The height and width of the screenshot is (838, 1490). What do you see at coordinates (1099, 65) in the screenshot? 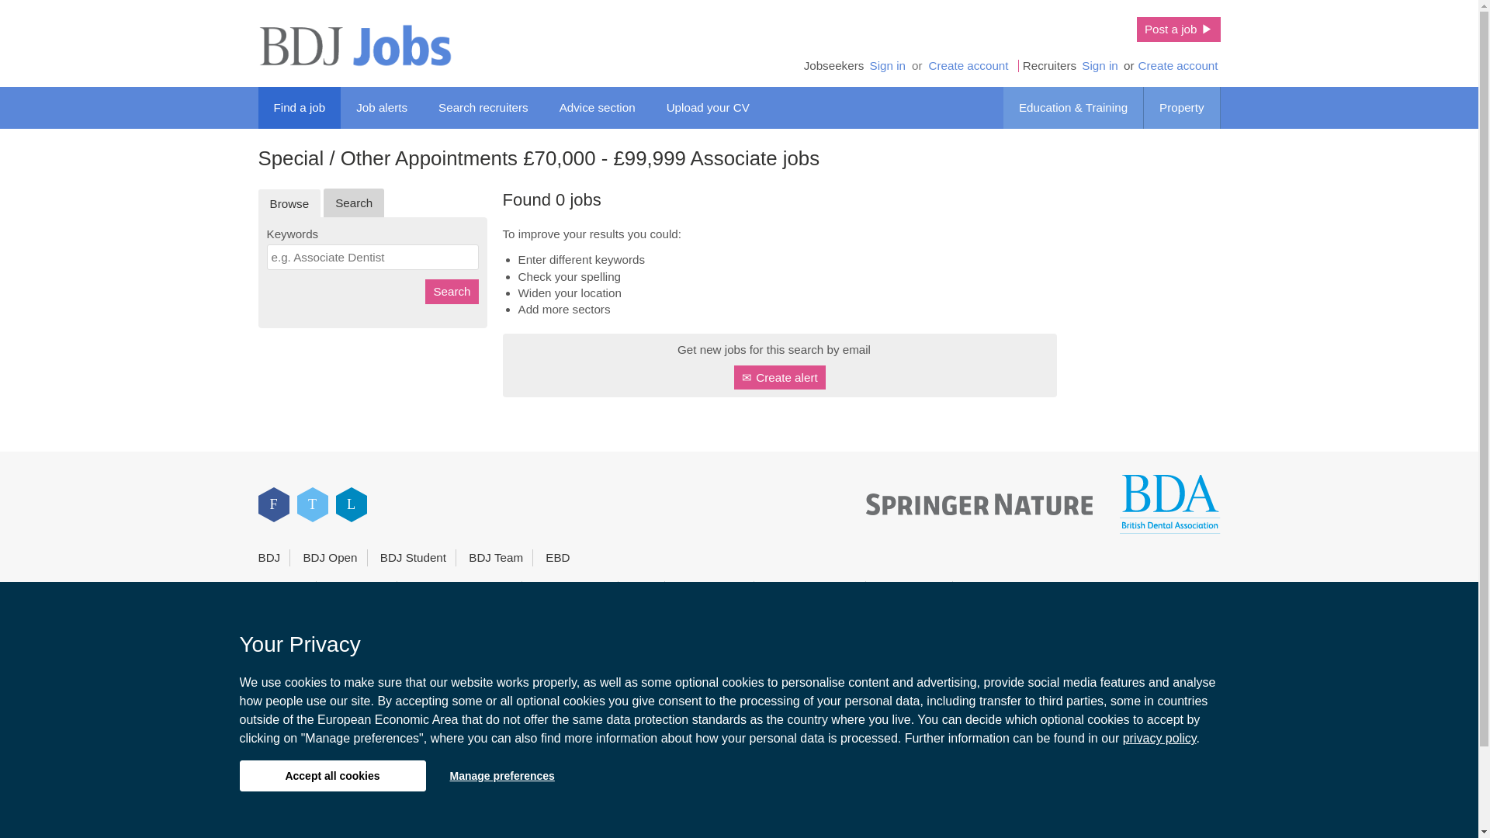
I see `Sign in` at bounding box center [1099, 65].